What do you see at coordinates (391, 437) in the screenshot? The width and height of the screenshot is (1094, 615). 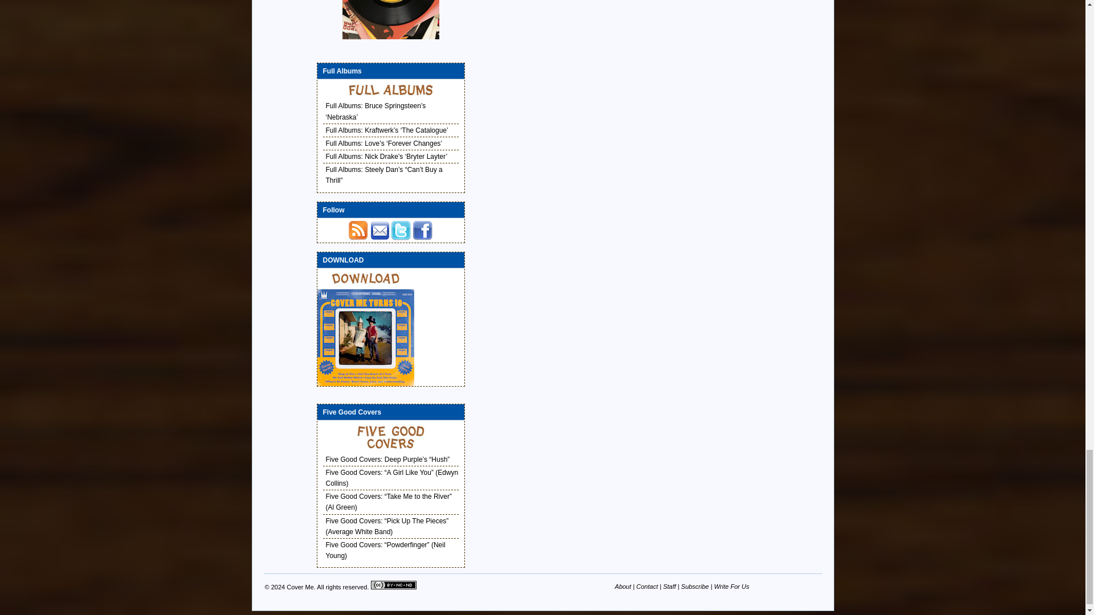 I see `Five Good Covers` at bounding box center [391, 437].